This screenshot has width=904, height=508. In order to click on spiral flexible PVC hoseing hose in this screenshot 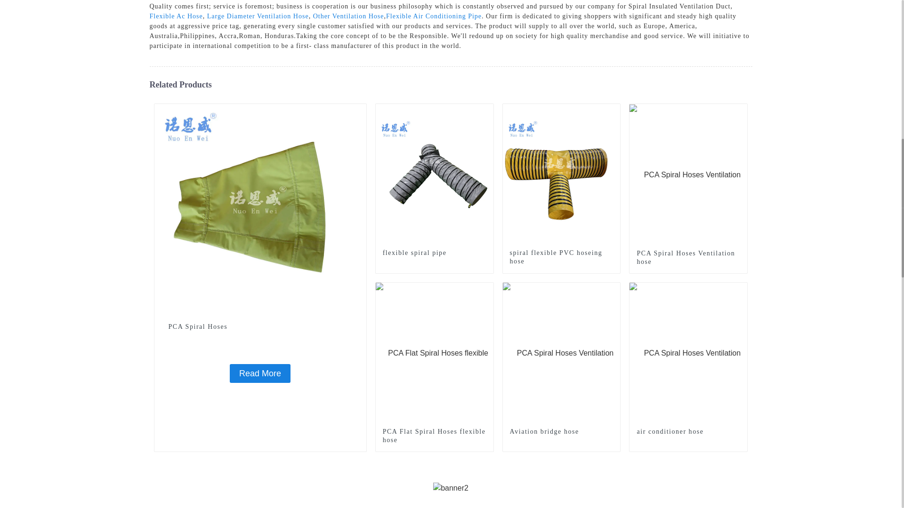, I will do `click(561, 174)`.